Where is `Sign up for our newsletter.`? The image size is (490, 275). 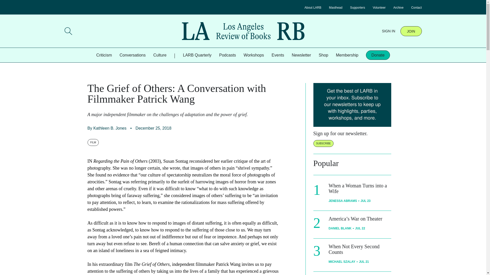 Sign up for our newsletter. is located at coordinates (340, 133).